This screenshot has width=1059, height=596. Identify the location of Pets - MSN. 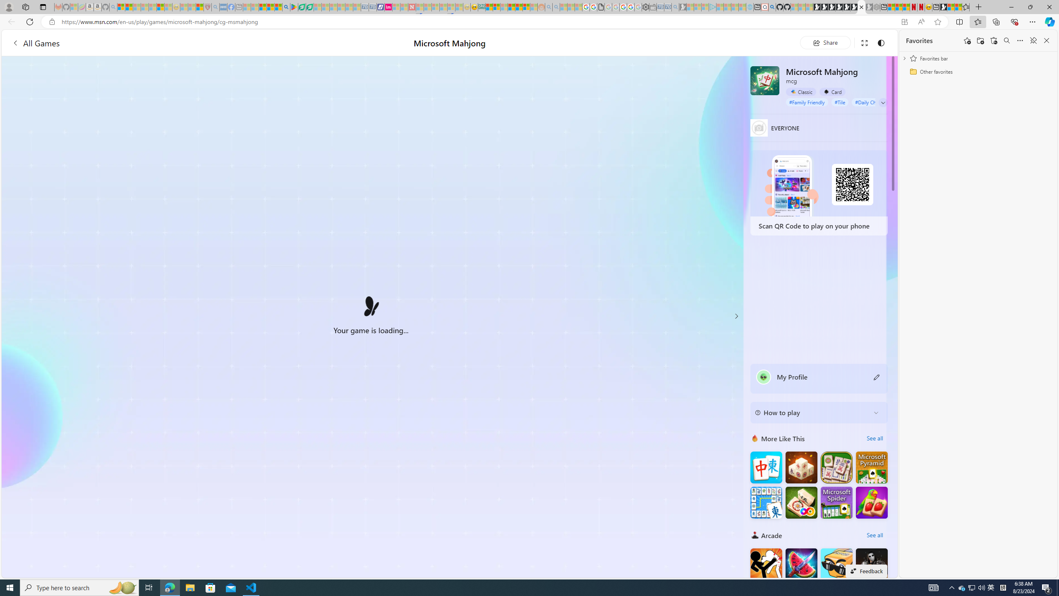
(270, 7).